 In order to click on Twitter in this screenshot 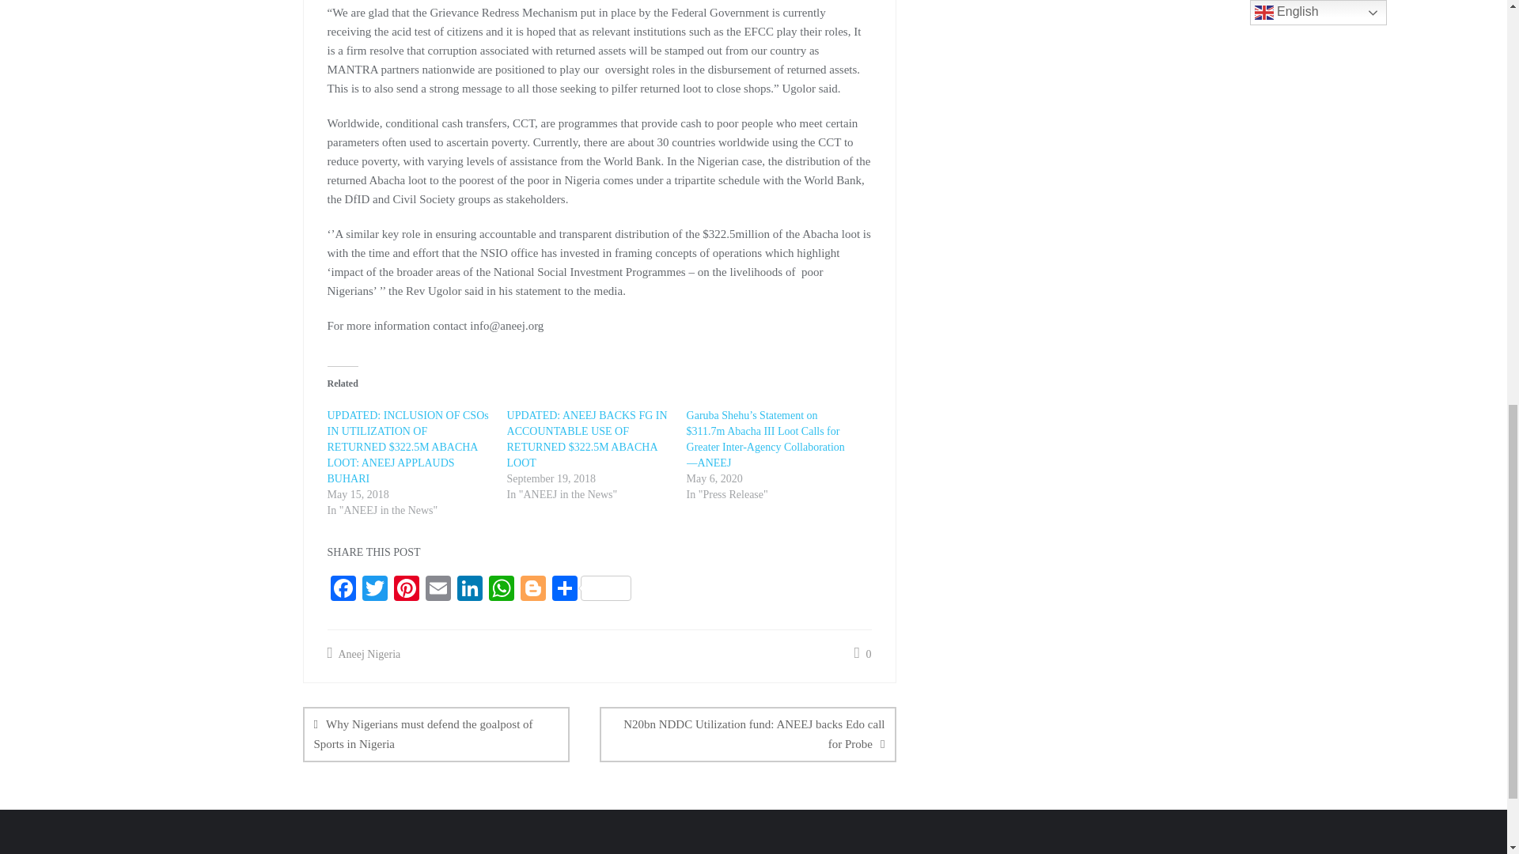, I will do `click(374, 590)`.